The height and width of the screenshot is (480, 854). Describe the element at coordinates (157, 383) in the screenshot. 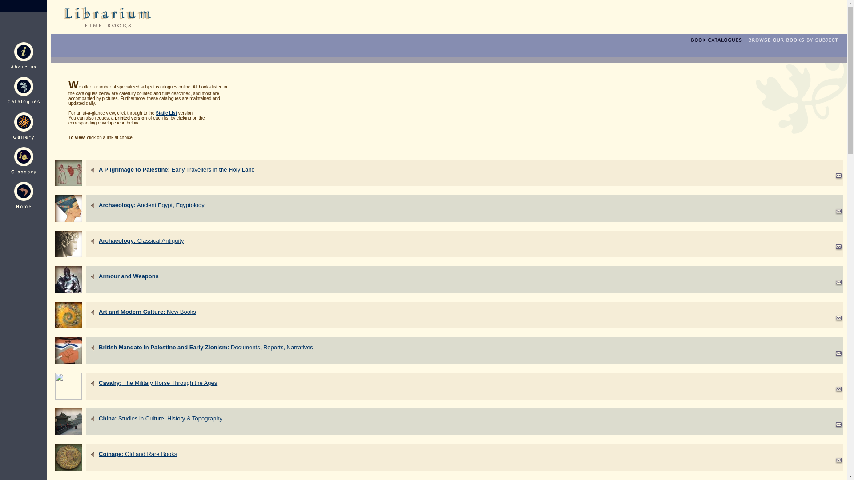

I see `Cavalry: The Military Horse Through the Ages` at that location.